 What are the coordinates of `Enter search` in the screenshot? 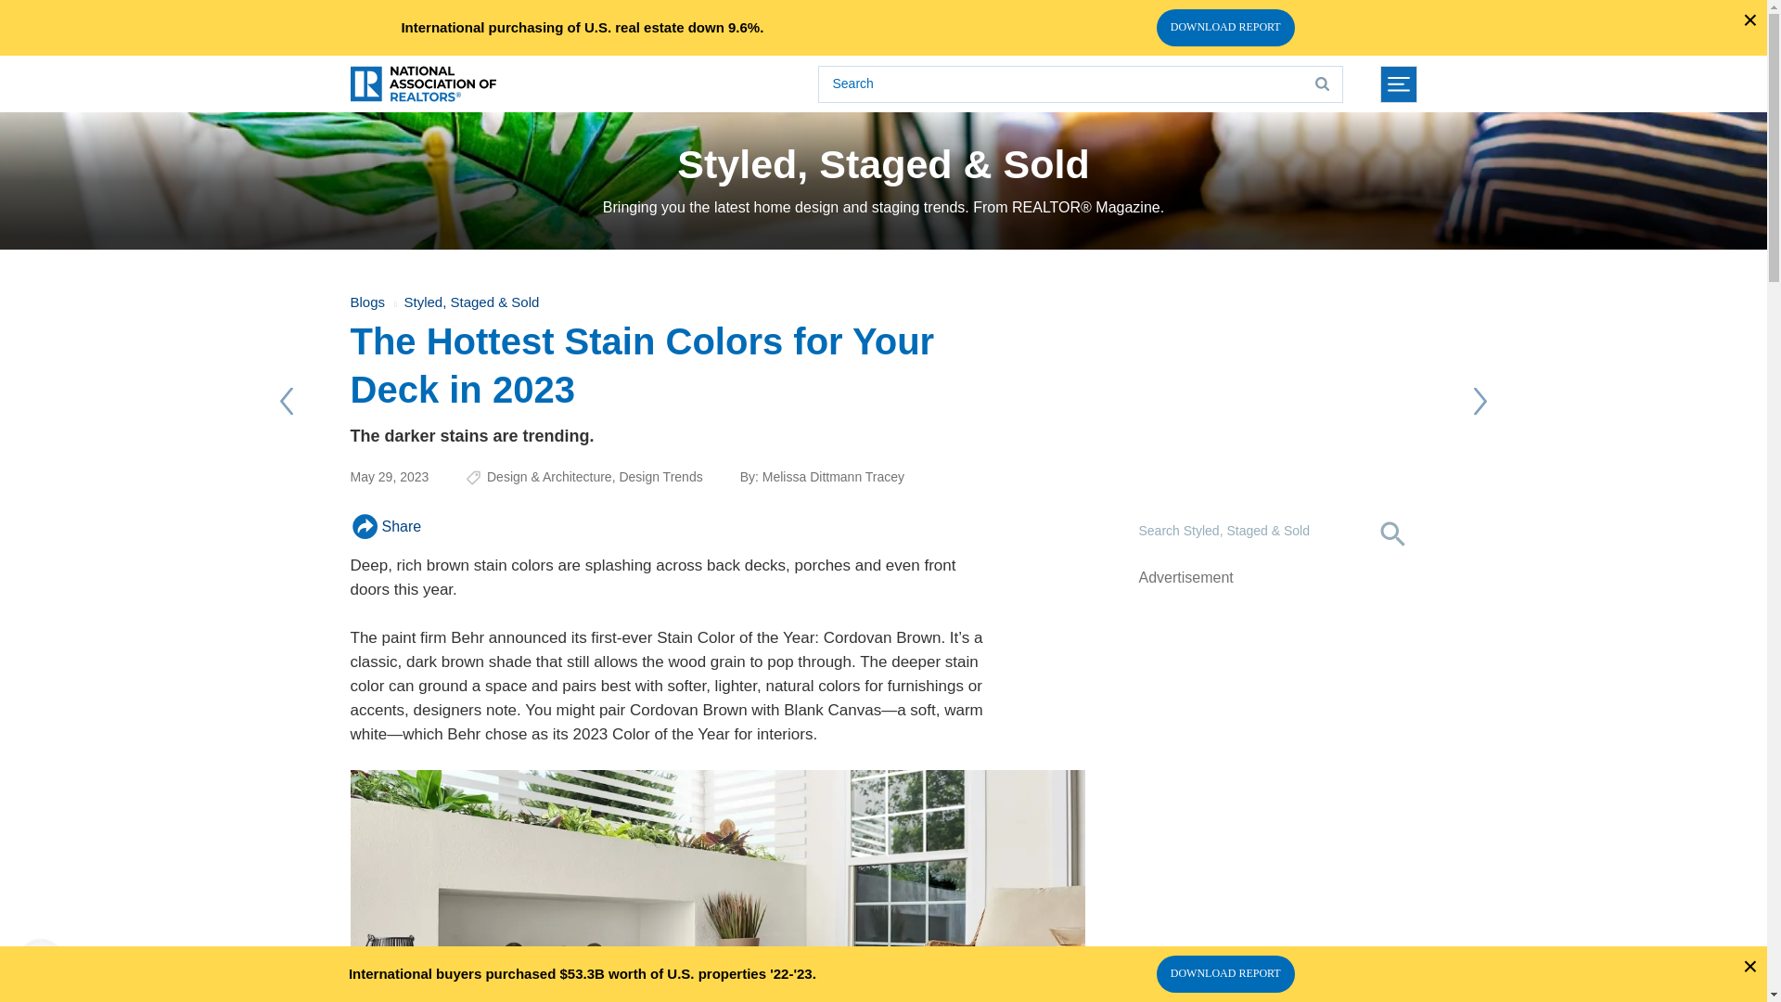 It's located at (1080, 84).